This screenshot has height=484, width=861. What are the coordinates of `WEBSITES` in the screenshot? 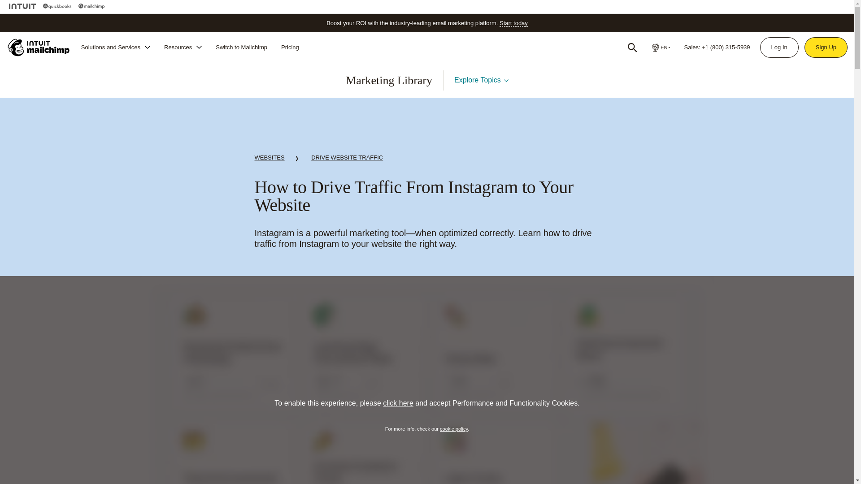 It's located at (270, 159).